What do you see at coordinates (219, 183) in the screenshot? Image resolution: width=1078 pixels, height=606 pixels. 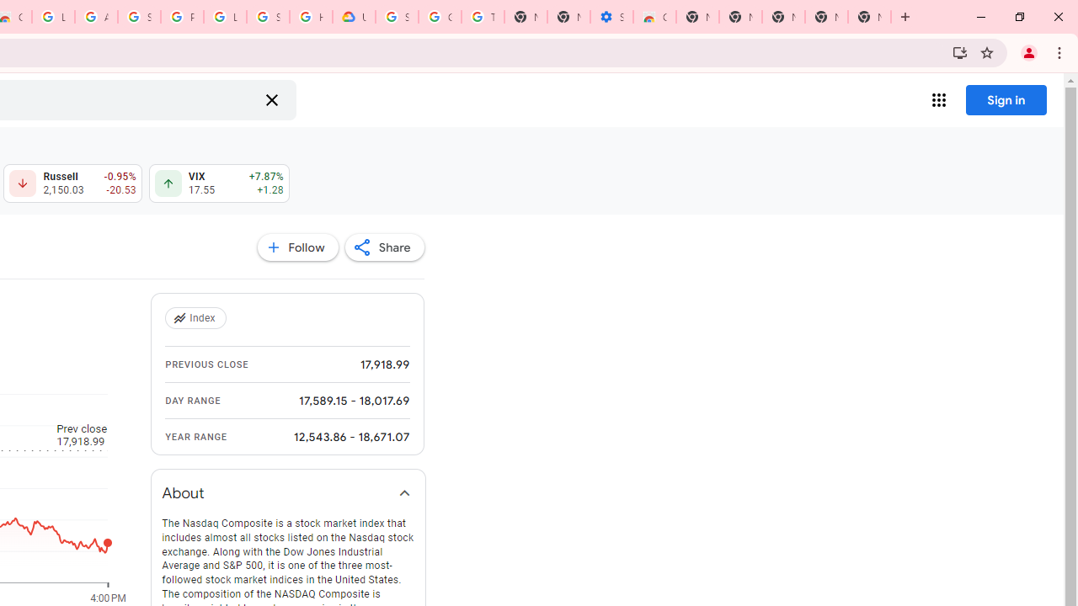 I see `VIX 17.55 Up by 7.87% +1.28` at bounding box center [219, 183].